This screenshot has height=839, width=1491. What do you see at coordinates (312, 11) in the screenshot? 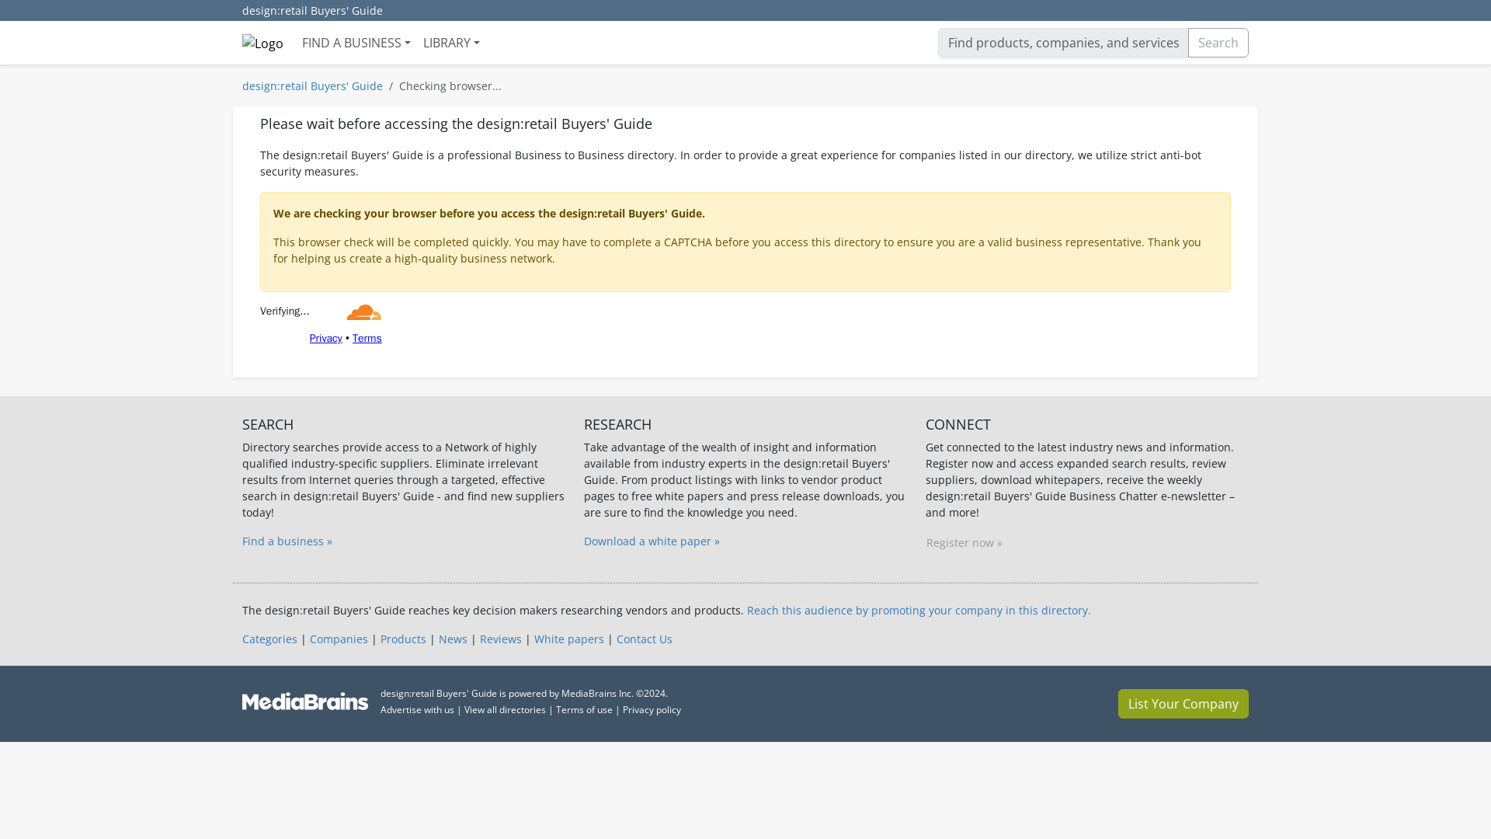
I see `design:retail Buyers' Guide` at bounding box center [312, 11].